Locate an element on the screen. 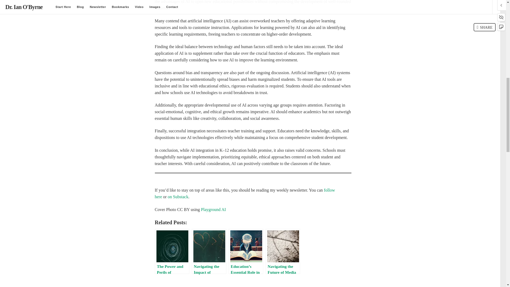 The image size is (510, 287). Playground AI is located at coordinates (213, 209).